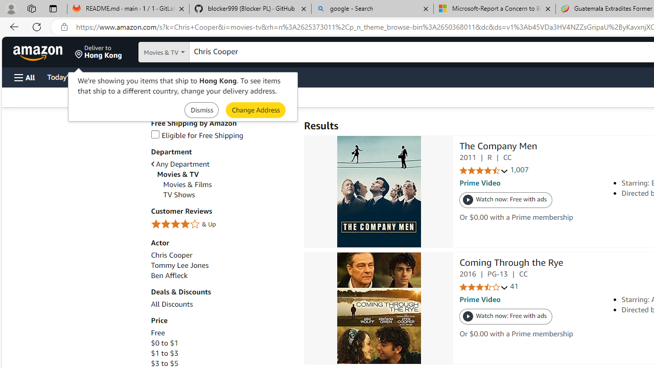  What do you see at coordinates (157, 333) in the screenshot?
I see `Free` at bounding box center [157, 333].